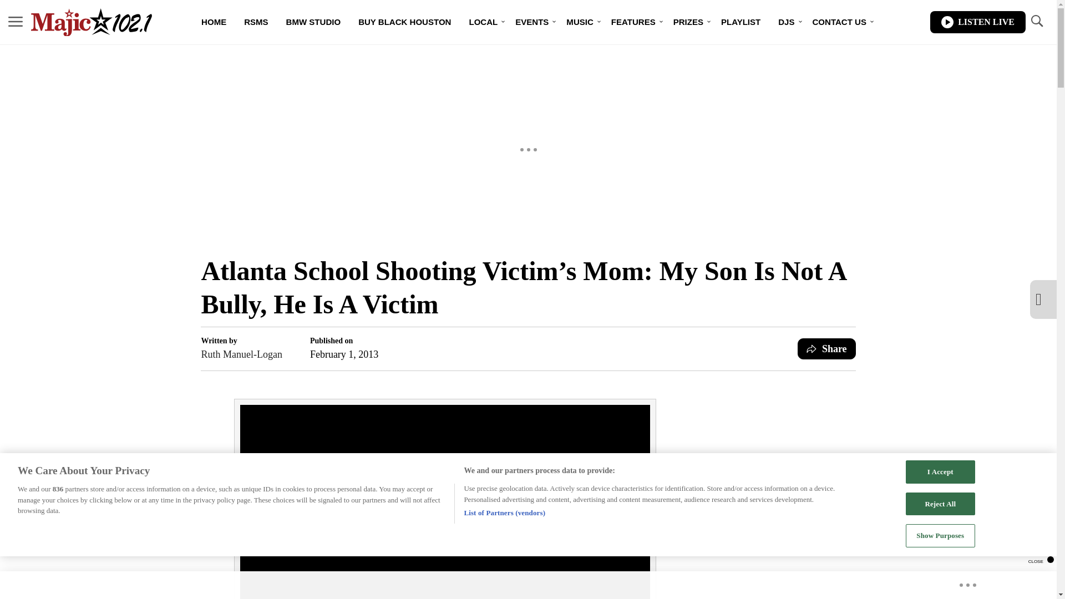 The image size is (1065, 599). Describe the element at coordinates (16, 21) in the screenshot. I see `MENU` at that location.